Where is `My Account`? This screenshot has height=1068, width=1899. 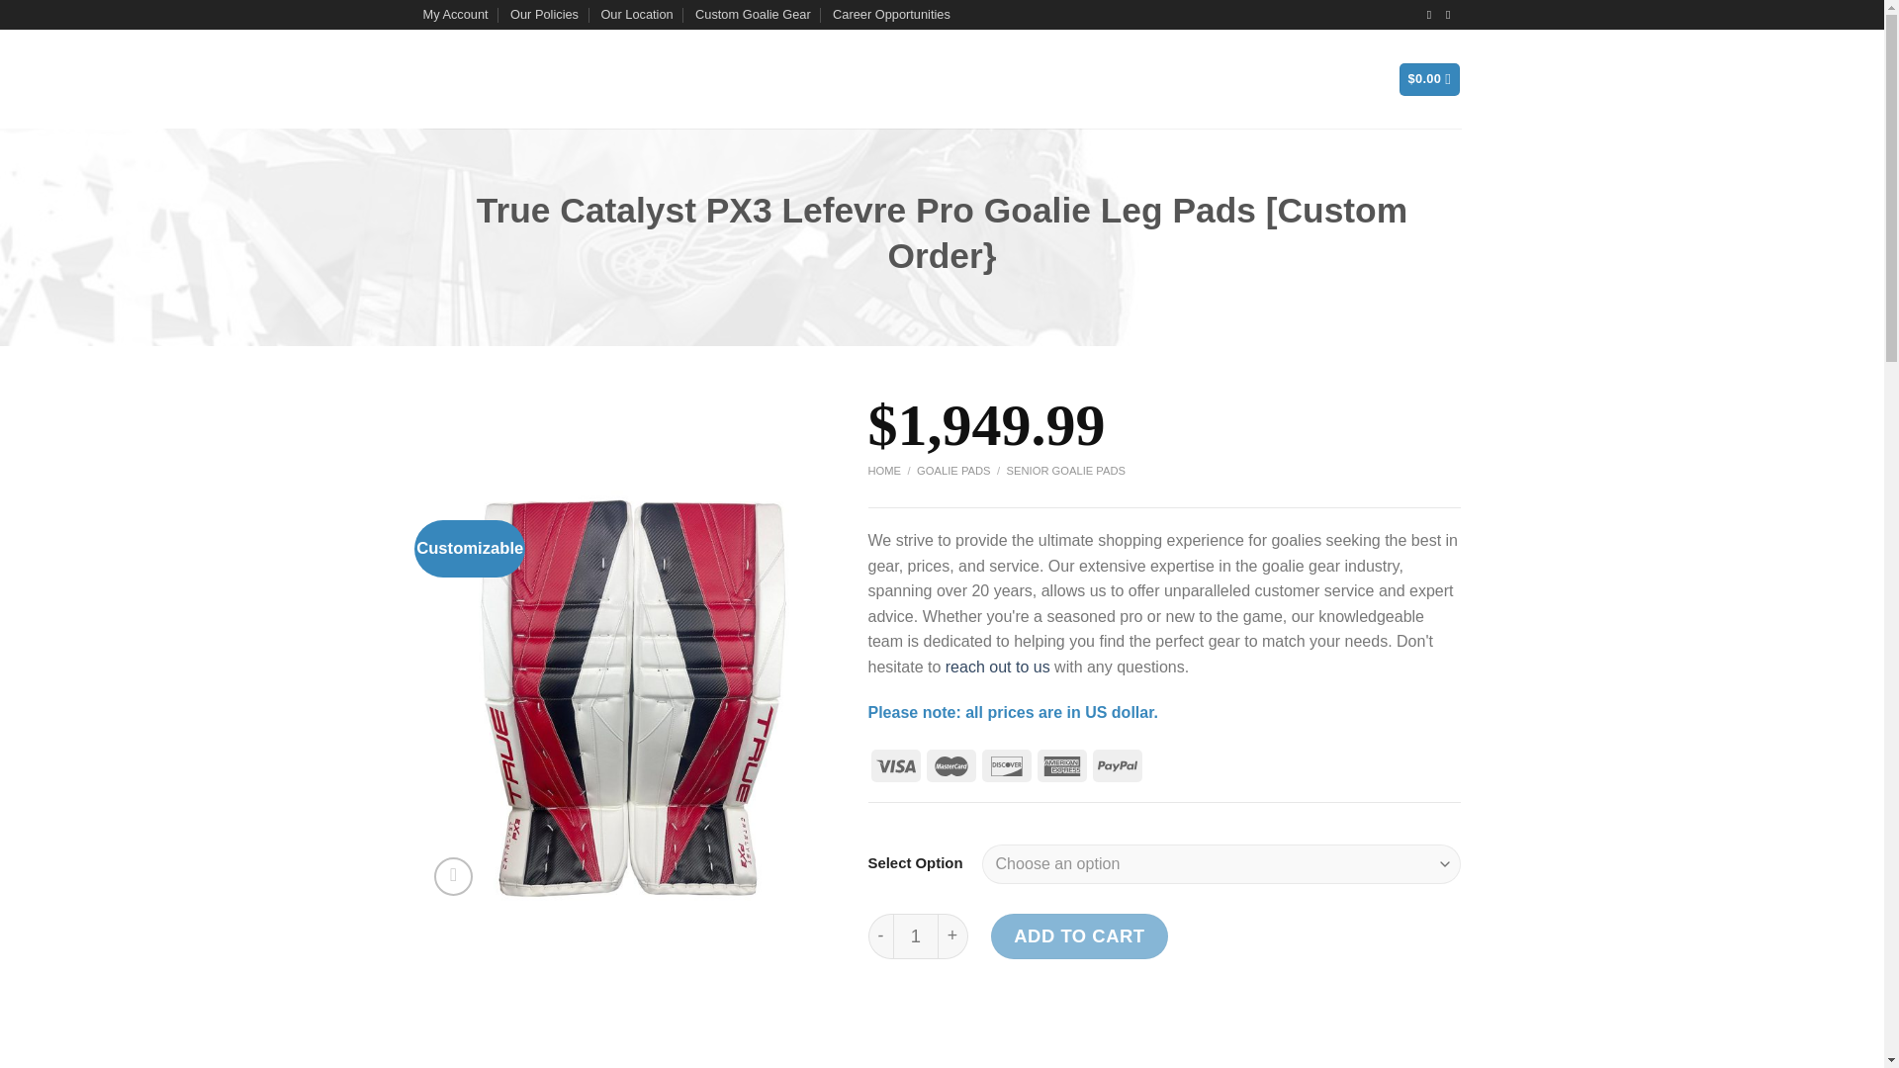
My Account is located at coordinates (455, 15).